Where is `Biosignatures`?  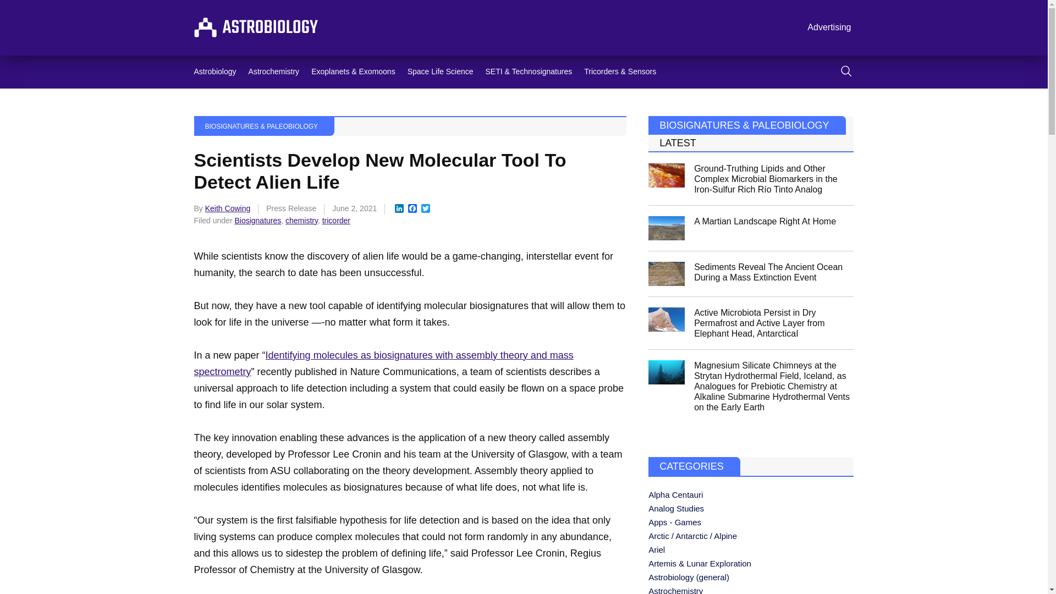 Biosignatures is located at coordinates (257, 221).